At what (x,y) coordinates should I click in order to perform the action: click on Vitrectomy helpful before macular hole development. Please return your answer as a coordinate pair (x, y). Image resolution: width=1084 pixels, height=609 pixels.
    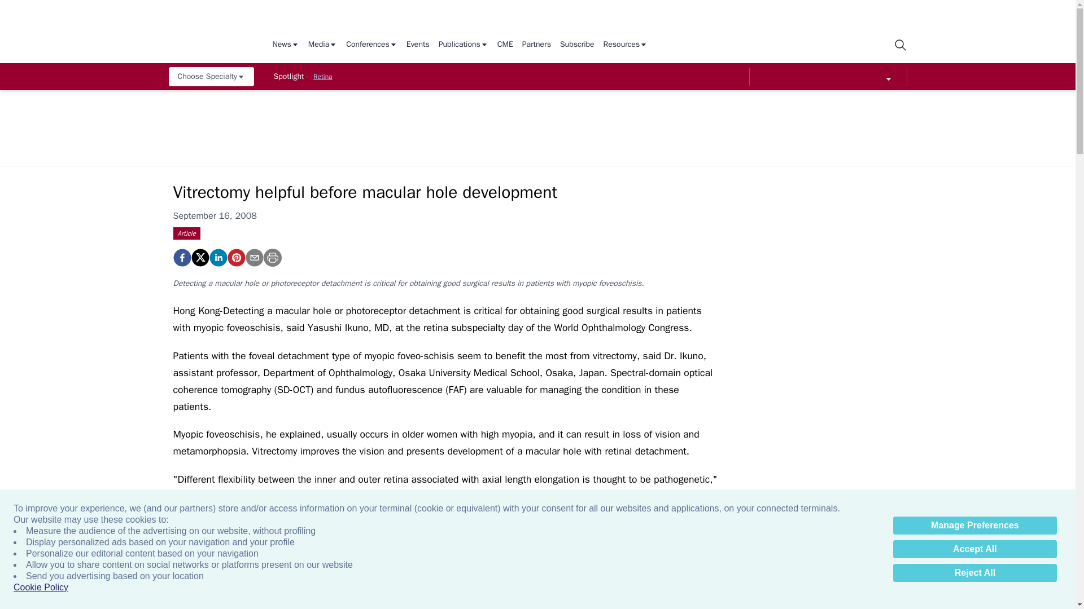
    Looking at the image, I should click on (181, 257).